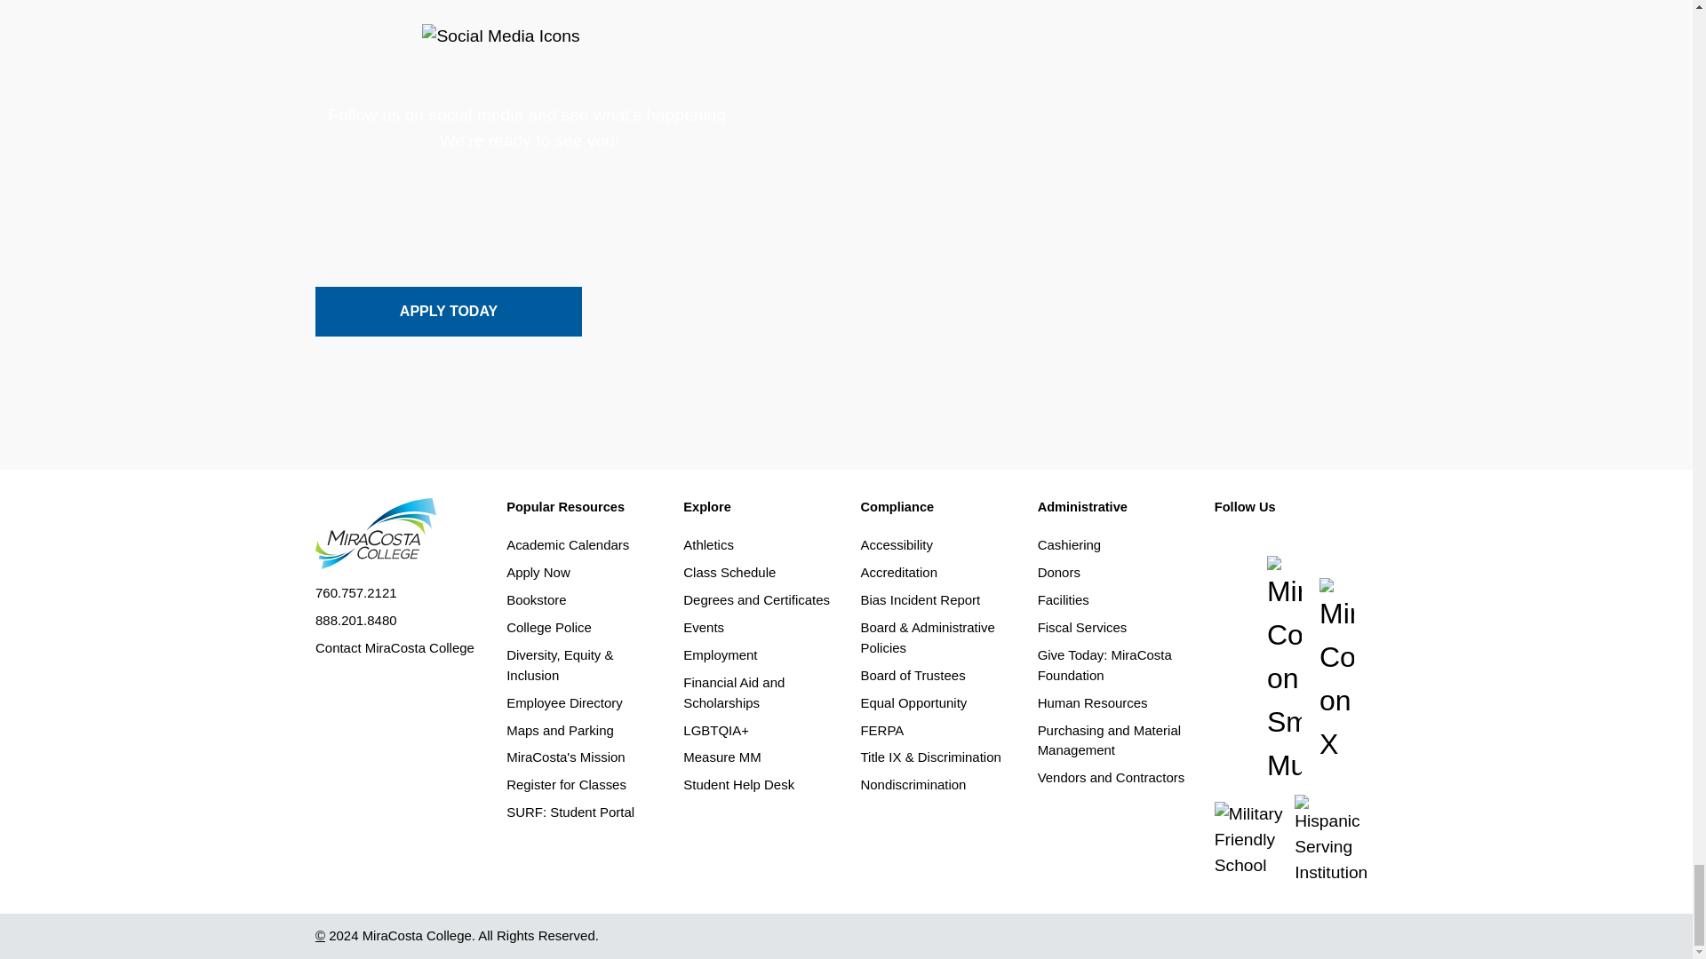 This screenshot has width=1706, height=959. I want to click on MiraCosta College maps and parking information, so click(560, 730).